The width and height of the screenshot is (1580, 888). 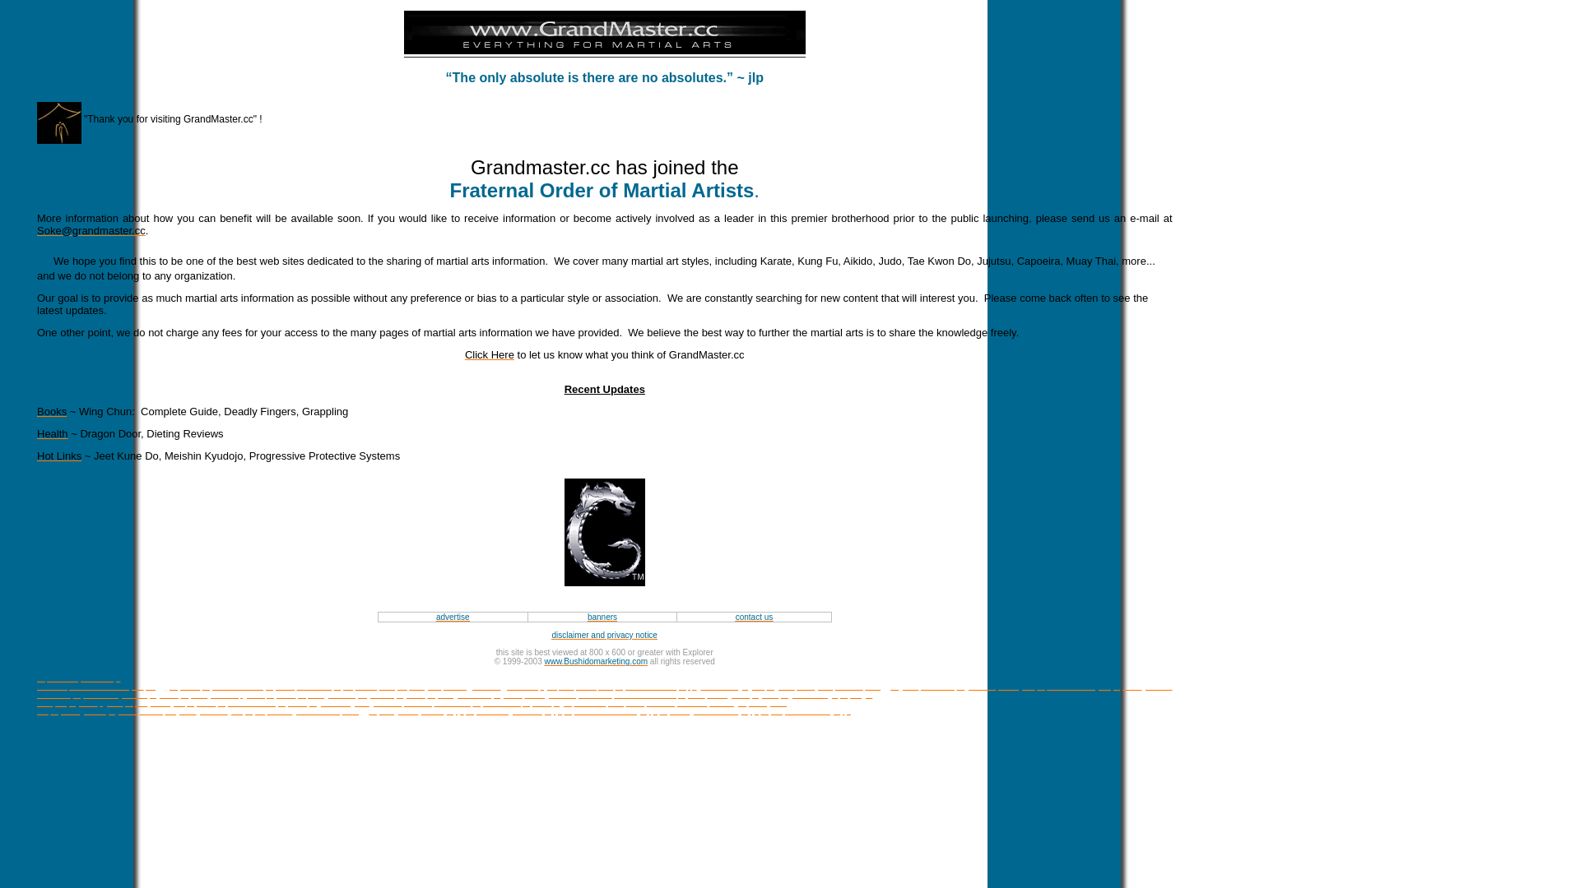 I want to click on bonanza88, so click(x=453, y=703).